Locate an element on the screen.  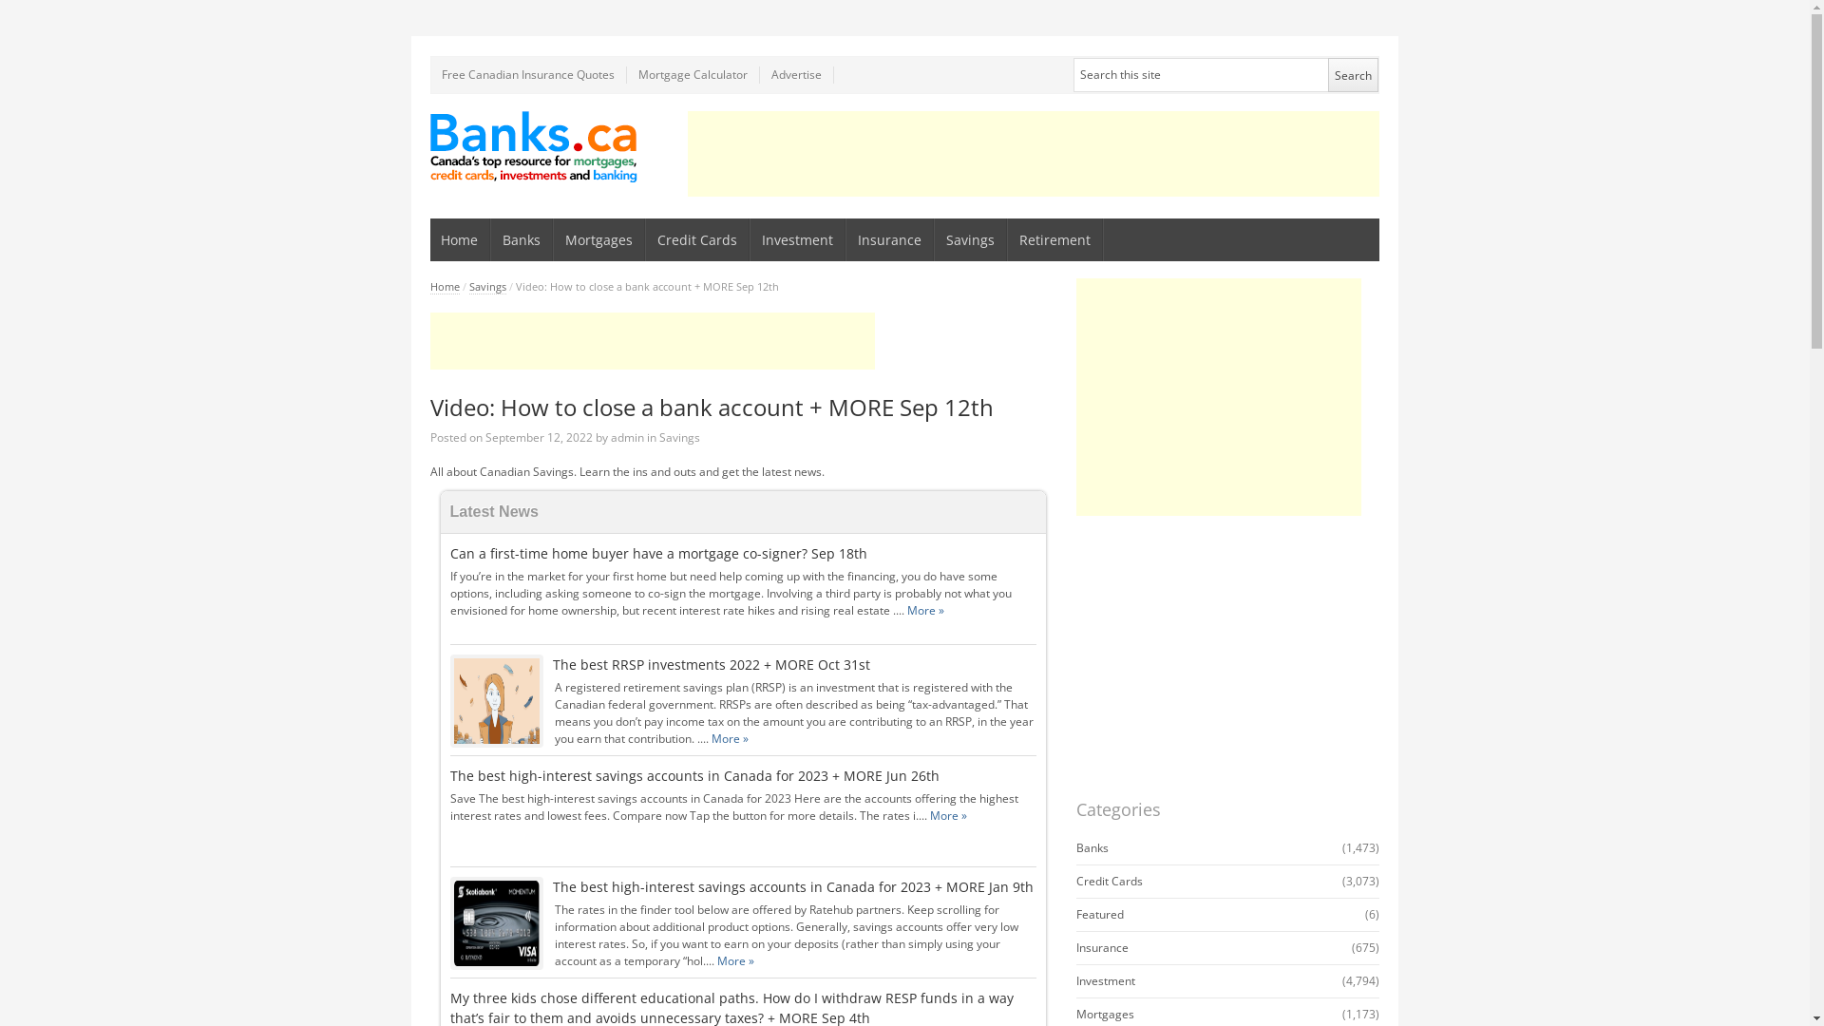
The best RRSP investments 2022 + MORE Oct 31st is located at coordinates (712, 665).